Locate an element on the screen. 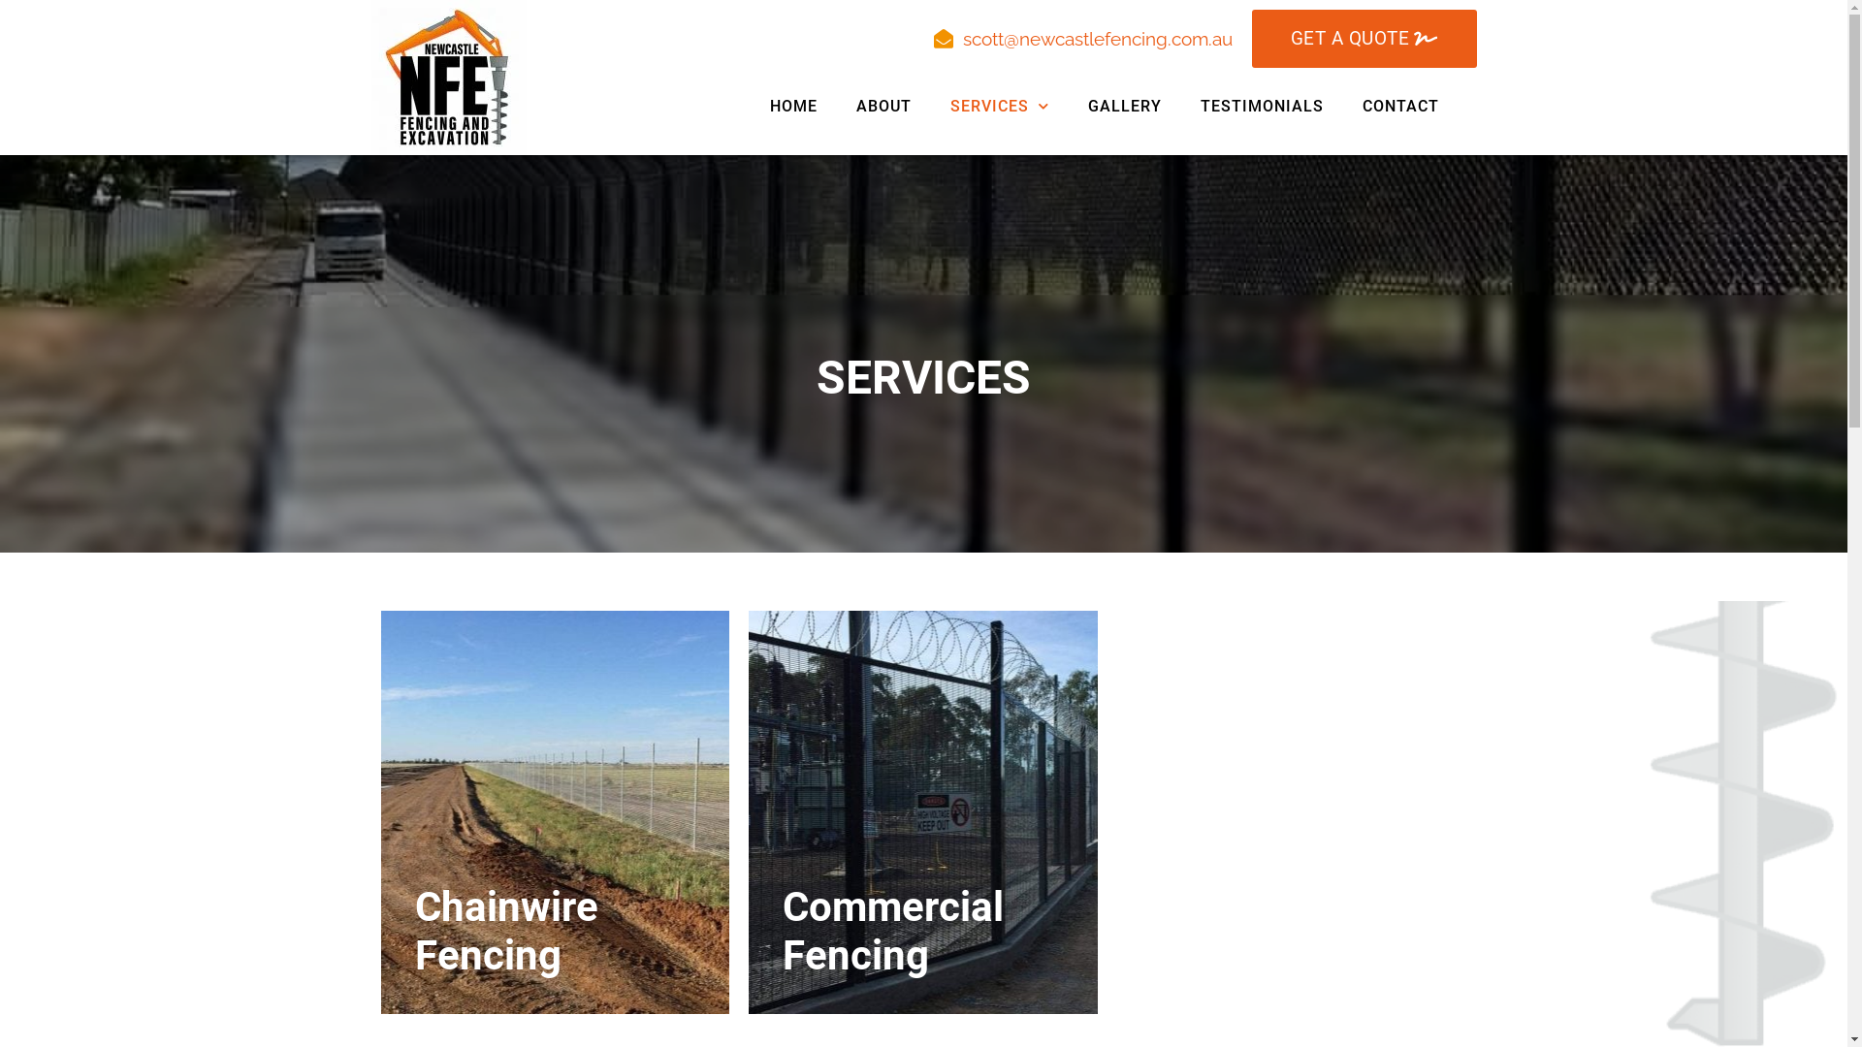 The image size is (1862, 1047). Newcastle Fencing and Excavation is located at coordinates (448, 78).